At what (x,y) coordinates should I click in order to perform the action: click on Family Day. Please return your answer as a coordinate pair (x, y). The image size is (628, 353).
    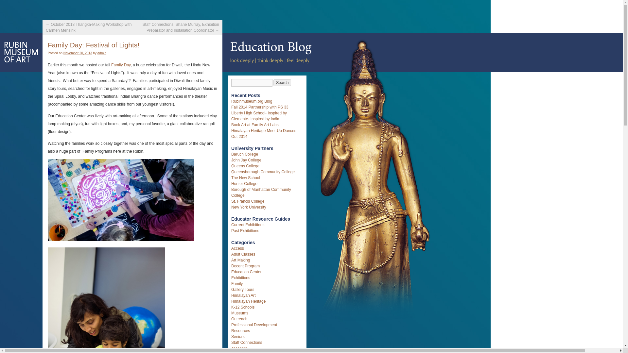
    Looking at the image, I should click on (121, 65).